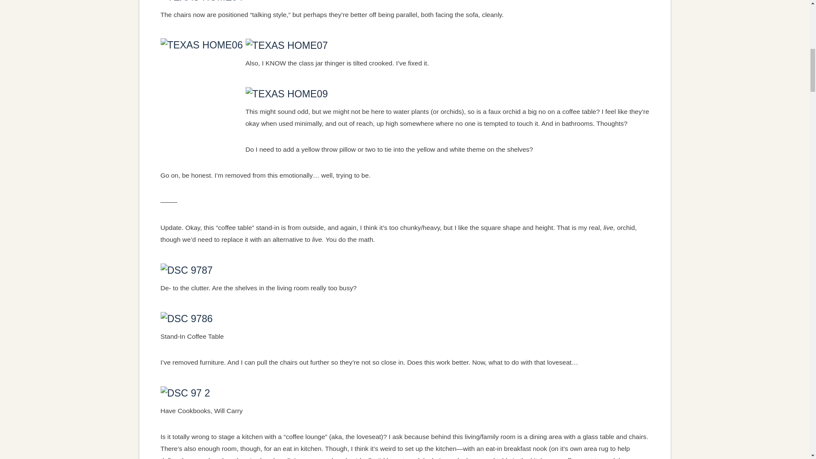 This screenshot has width=816, height=459. Describe the element at coordinates (187, 318) in the screenshot. I see `DSC 9786` at that location.